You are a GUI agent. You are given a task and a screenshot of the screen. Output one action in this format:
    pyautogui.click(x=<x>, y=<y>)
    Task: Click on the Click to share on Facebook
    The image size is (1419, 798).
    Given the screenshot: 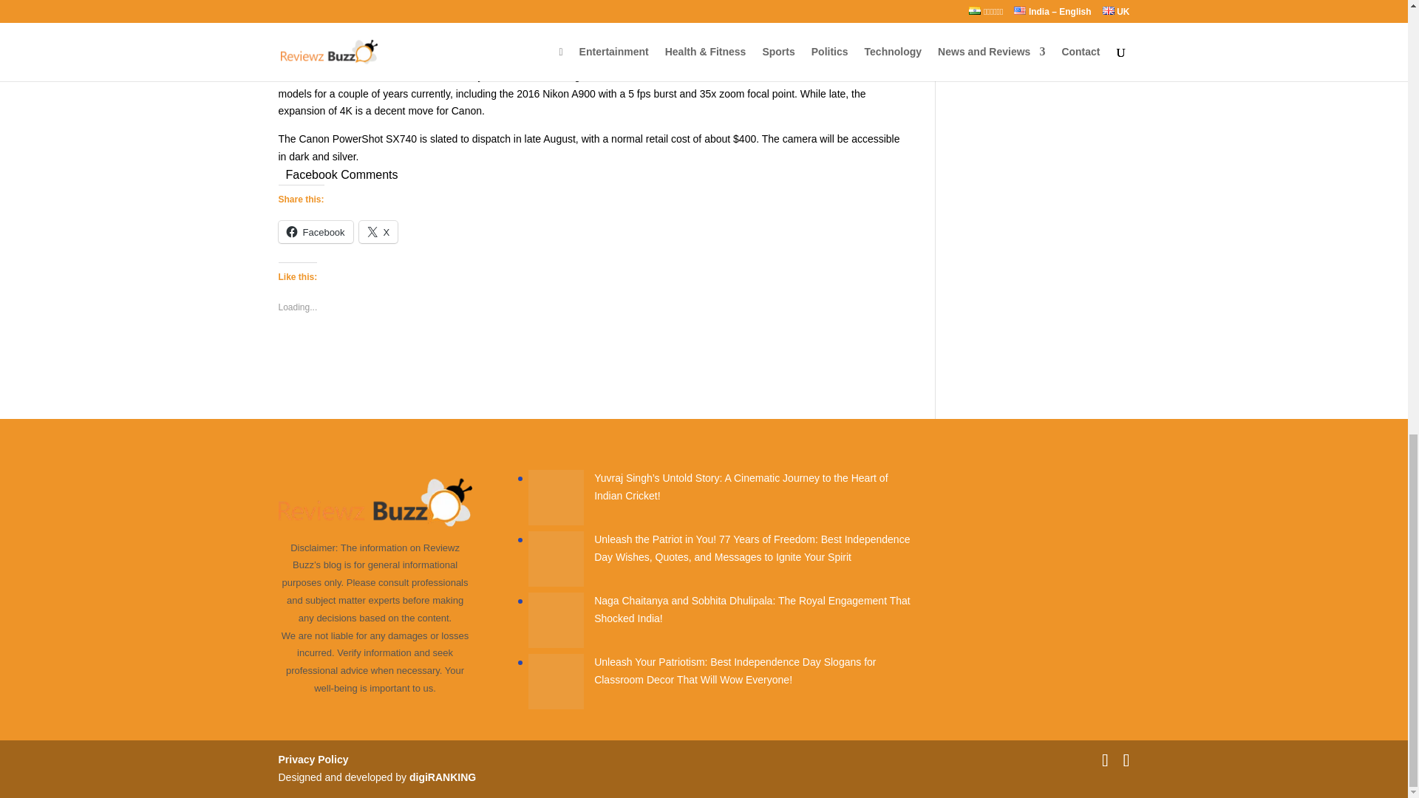 What is the action you would take?
    pyautogui.click(x=315, y=232)
    